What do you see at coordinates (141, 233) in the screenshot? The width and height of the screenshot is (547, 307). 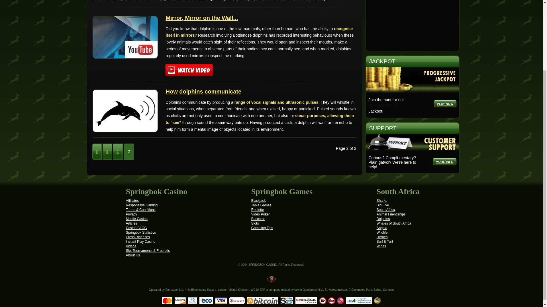 I see `Springbok Statistics` at bounding box center [141, 233].